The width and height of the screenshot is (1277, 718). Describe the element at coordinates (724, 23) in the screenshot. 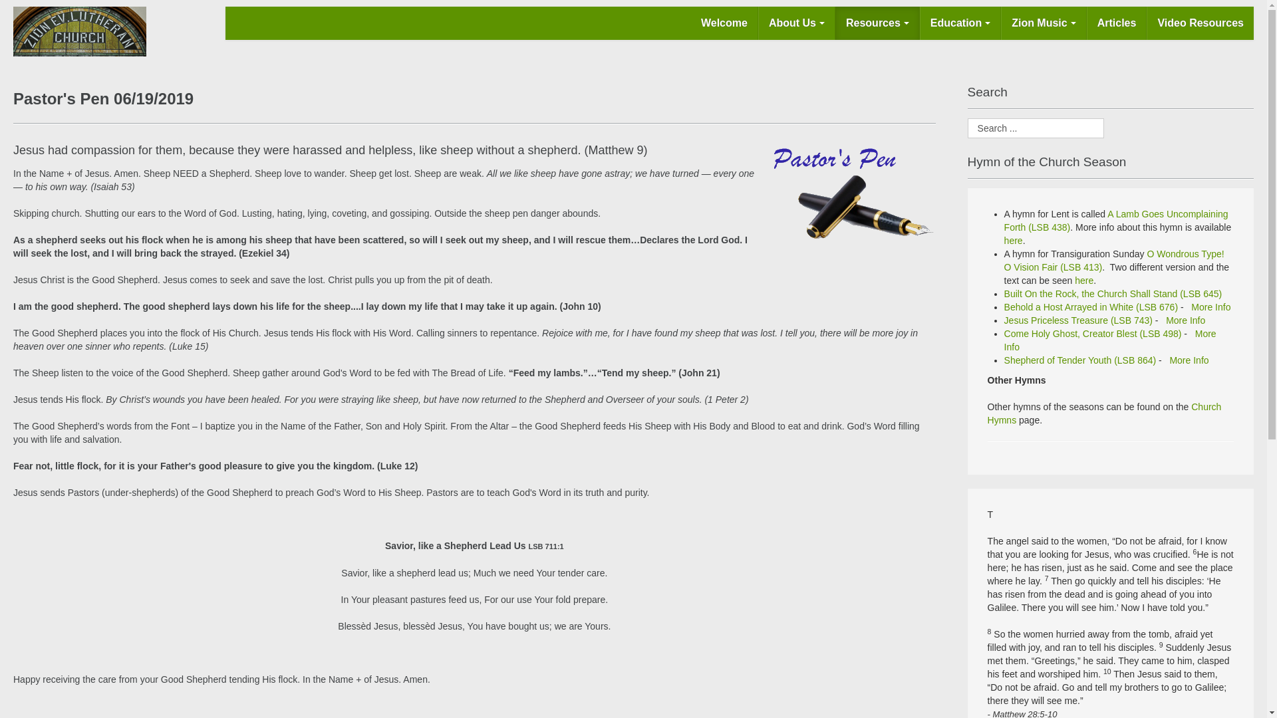

I see `Welcome` at that location.